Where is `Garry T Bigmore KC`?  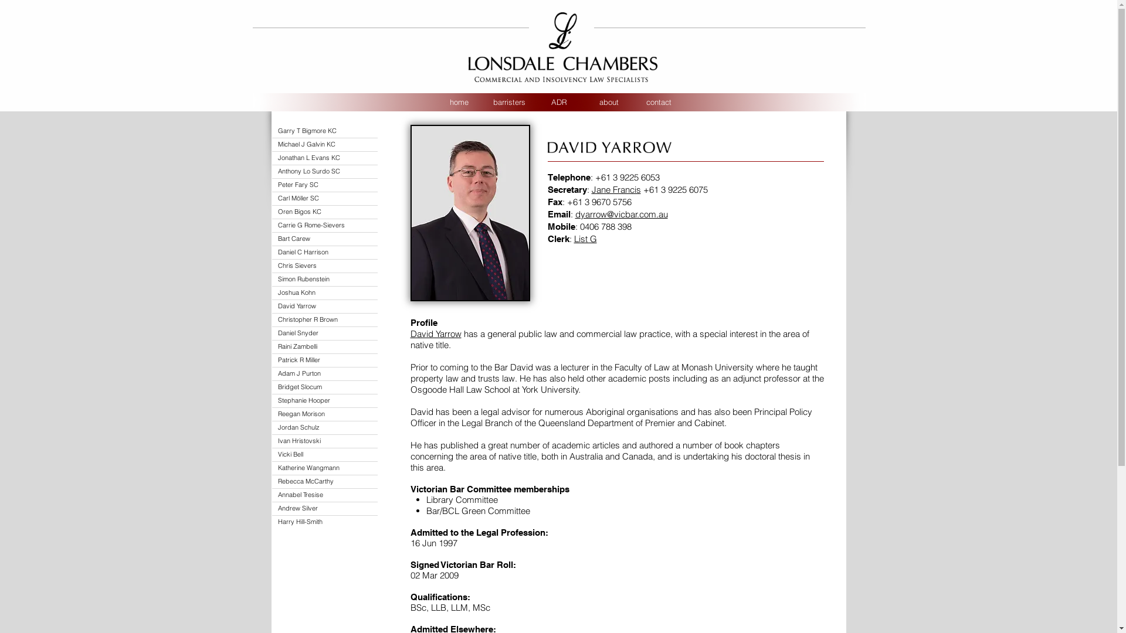 Garry T Bigmore KC is located at coordinates (325, 131).